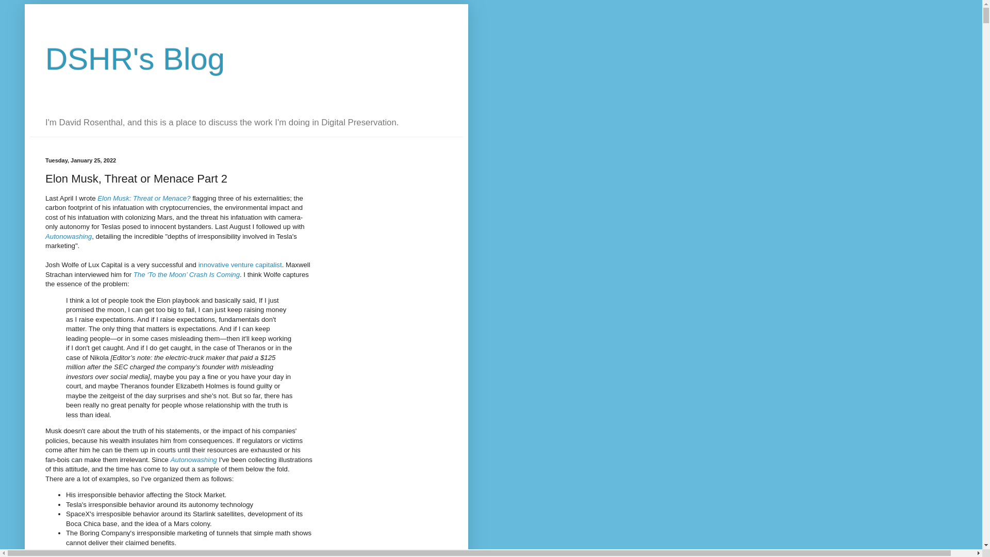 The width and height of the screenshot is (990, 557). What do you see at coordinates (143, 198) in the screenshot?
I see `Elon Musk: Threat or Menace?` at bounding box center [143, 198].